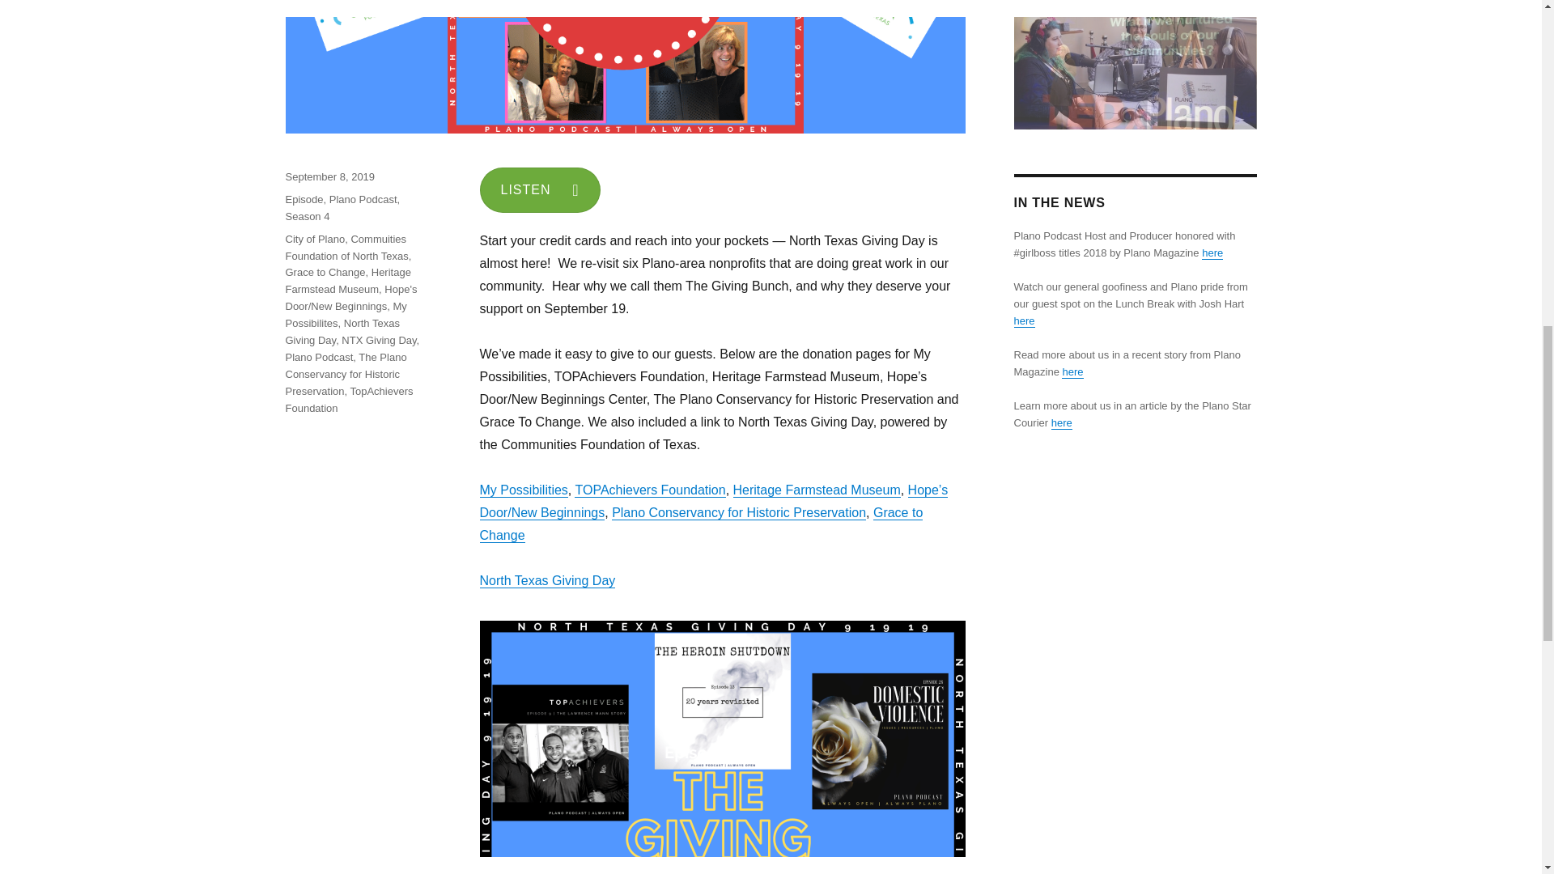  I want to click on Grace to Change, so click(701, 524).